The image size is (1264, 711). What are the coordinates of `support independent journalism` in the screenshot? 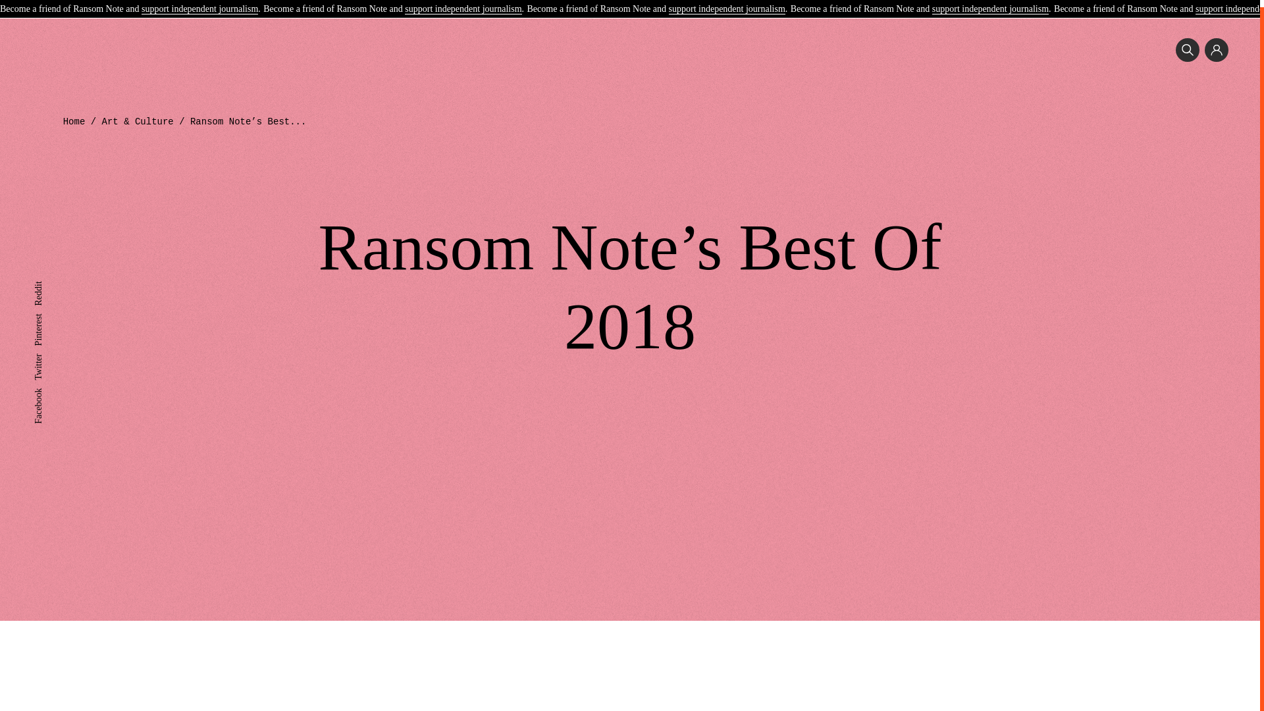 It's located at (462, 3).